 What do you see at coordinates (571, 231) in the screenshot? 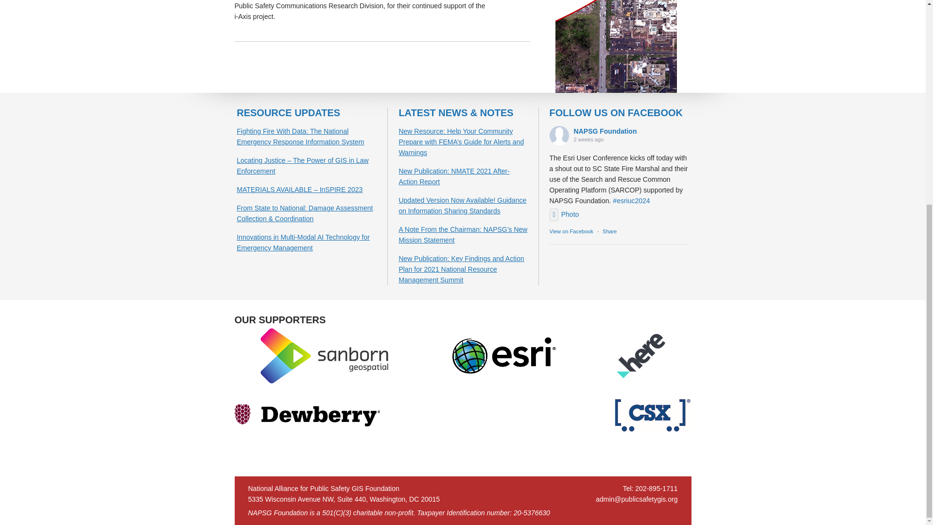
I see `View on Facebook` at bounding box center [571, 231].